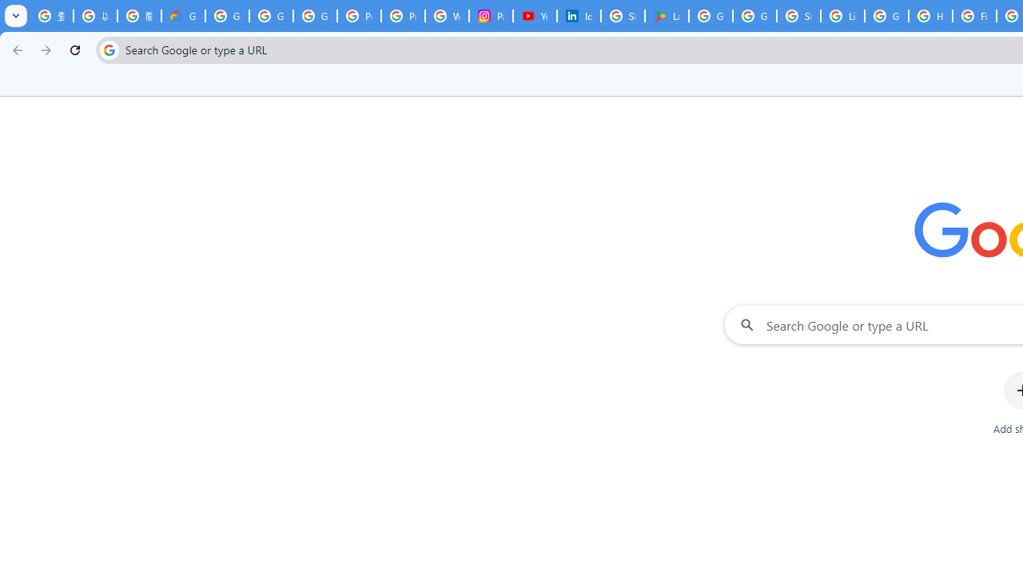 The width and height of the screenshot is (1023, 575). I want to click on How do I create a new Google Account? - Google Account Help, so click(930, 16).